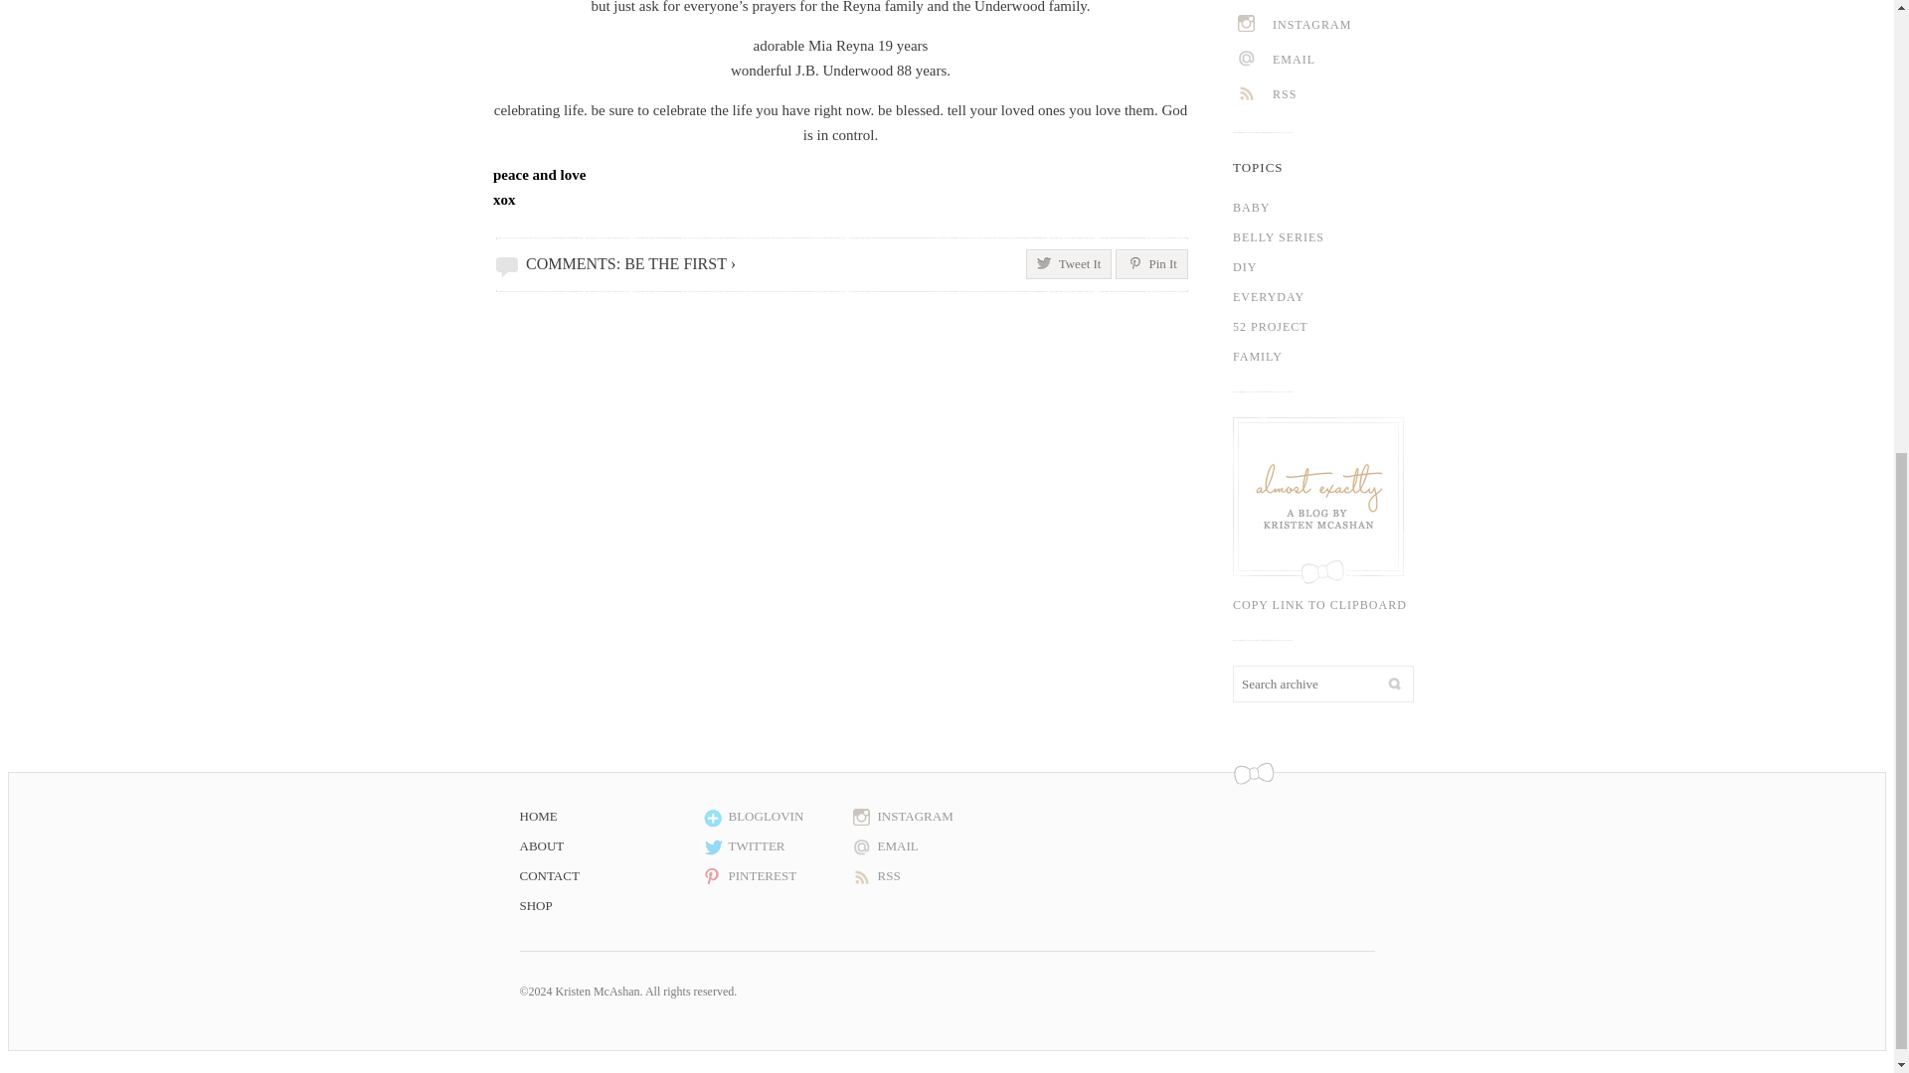 This screenshot has width=1909, height=1073. Describe the element at coordinates (773, 876) in the screenshot. I see `PINTEREST` at that location.